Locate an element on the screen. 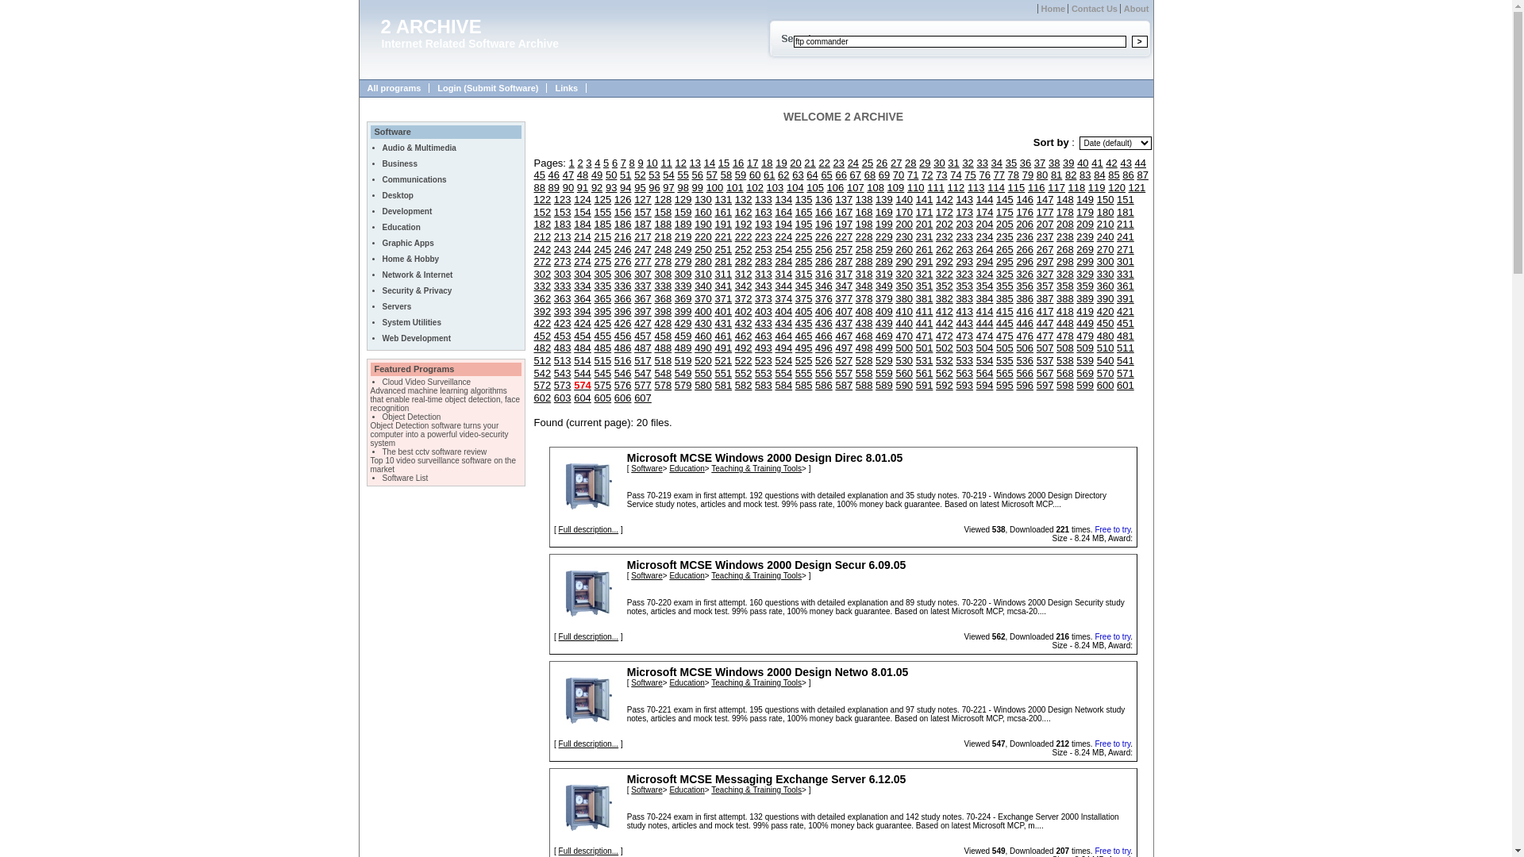  268 is located at coordinates (1065, 249).